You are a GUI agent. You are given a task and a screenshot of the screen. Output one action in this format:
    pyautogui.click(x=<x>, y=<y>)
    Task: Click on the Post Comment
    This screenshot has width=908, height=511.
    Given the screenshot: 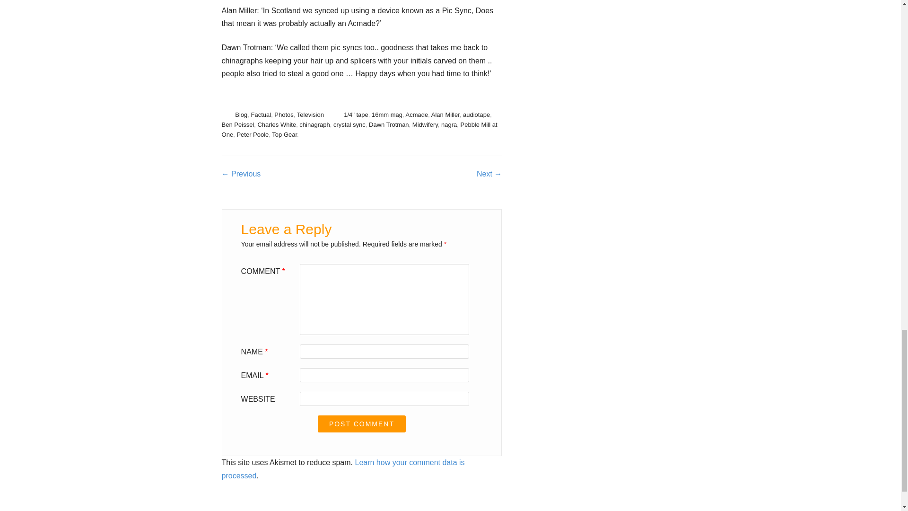 What is the action you would take?
    pyautogui.click(x=362, y=424)
    